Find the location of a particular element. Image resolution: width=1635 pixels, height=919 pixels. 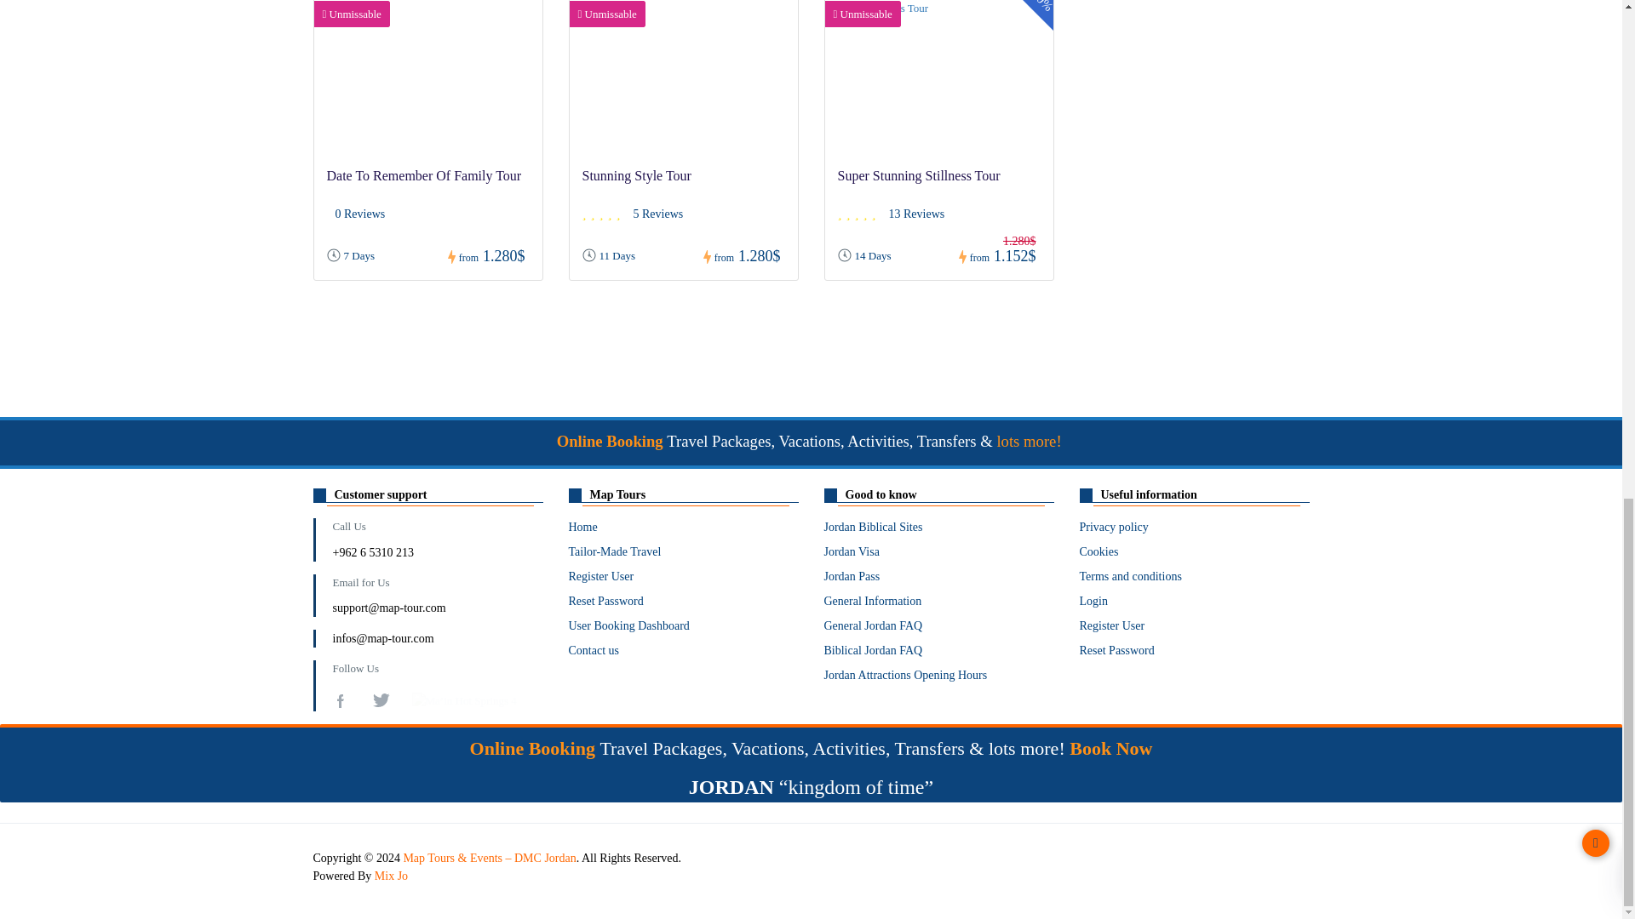

Add to wishlist is located at coordinates (1022, 12).